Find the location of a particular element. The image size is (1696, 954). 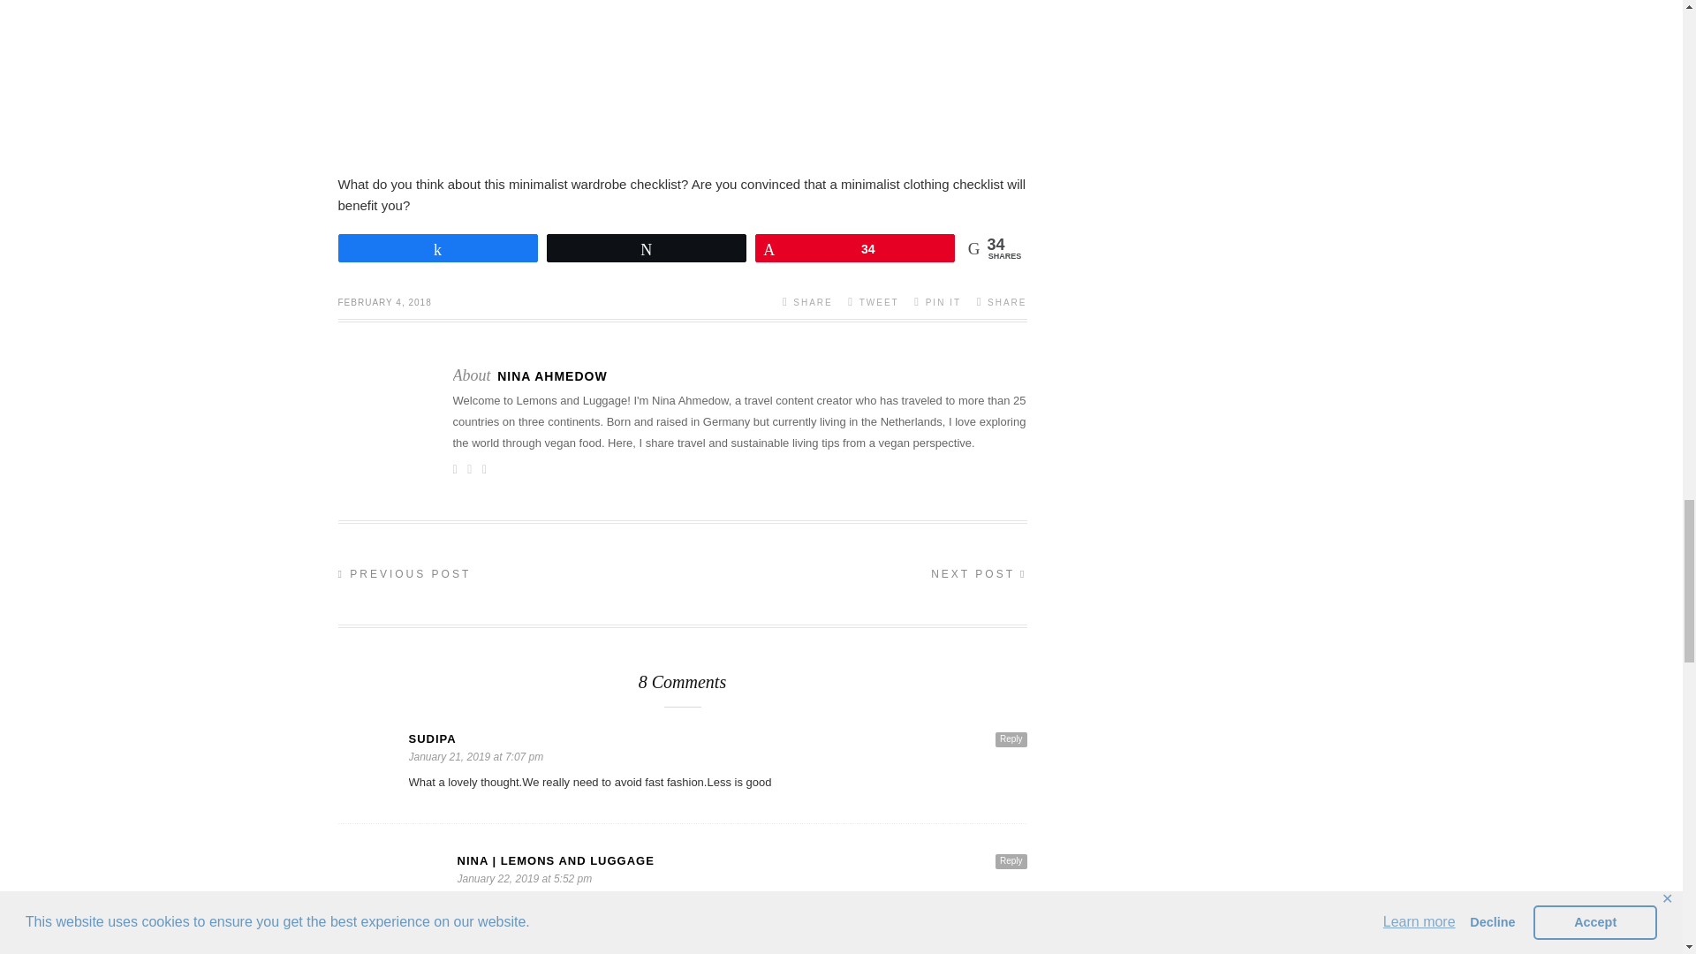

SHARE is located at coordinates (807, 300).